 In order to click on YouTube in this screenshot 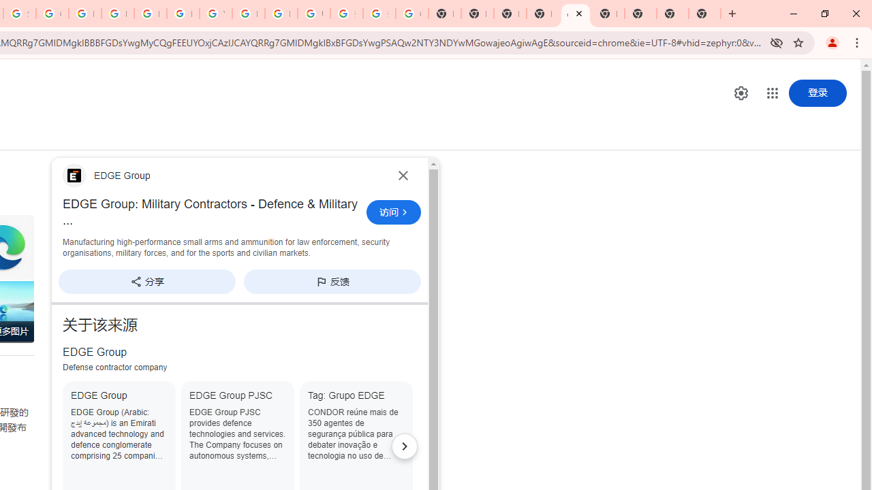, I will do `click(215, 14)`.